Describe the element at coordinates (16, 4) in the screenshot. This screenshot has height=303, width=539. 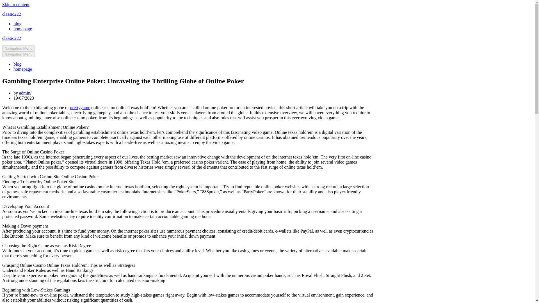
I see `Skip to content` at that location.